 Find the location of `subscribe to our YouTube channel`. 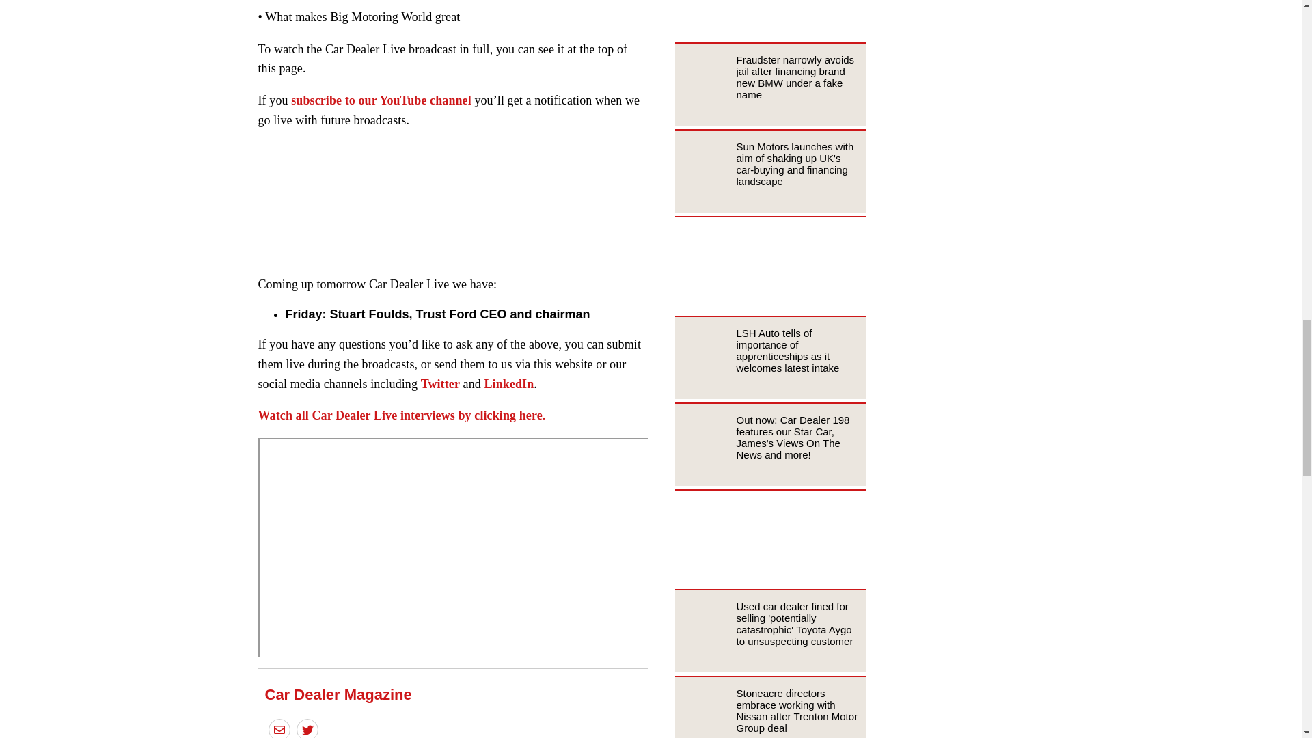

subscribe to our YouTube channel is located at coordinates (381, 100).